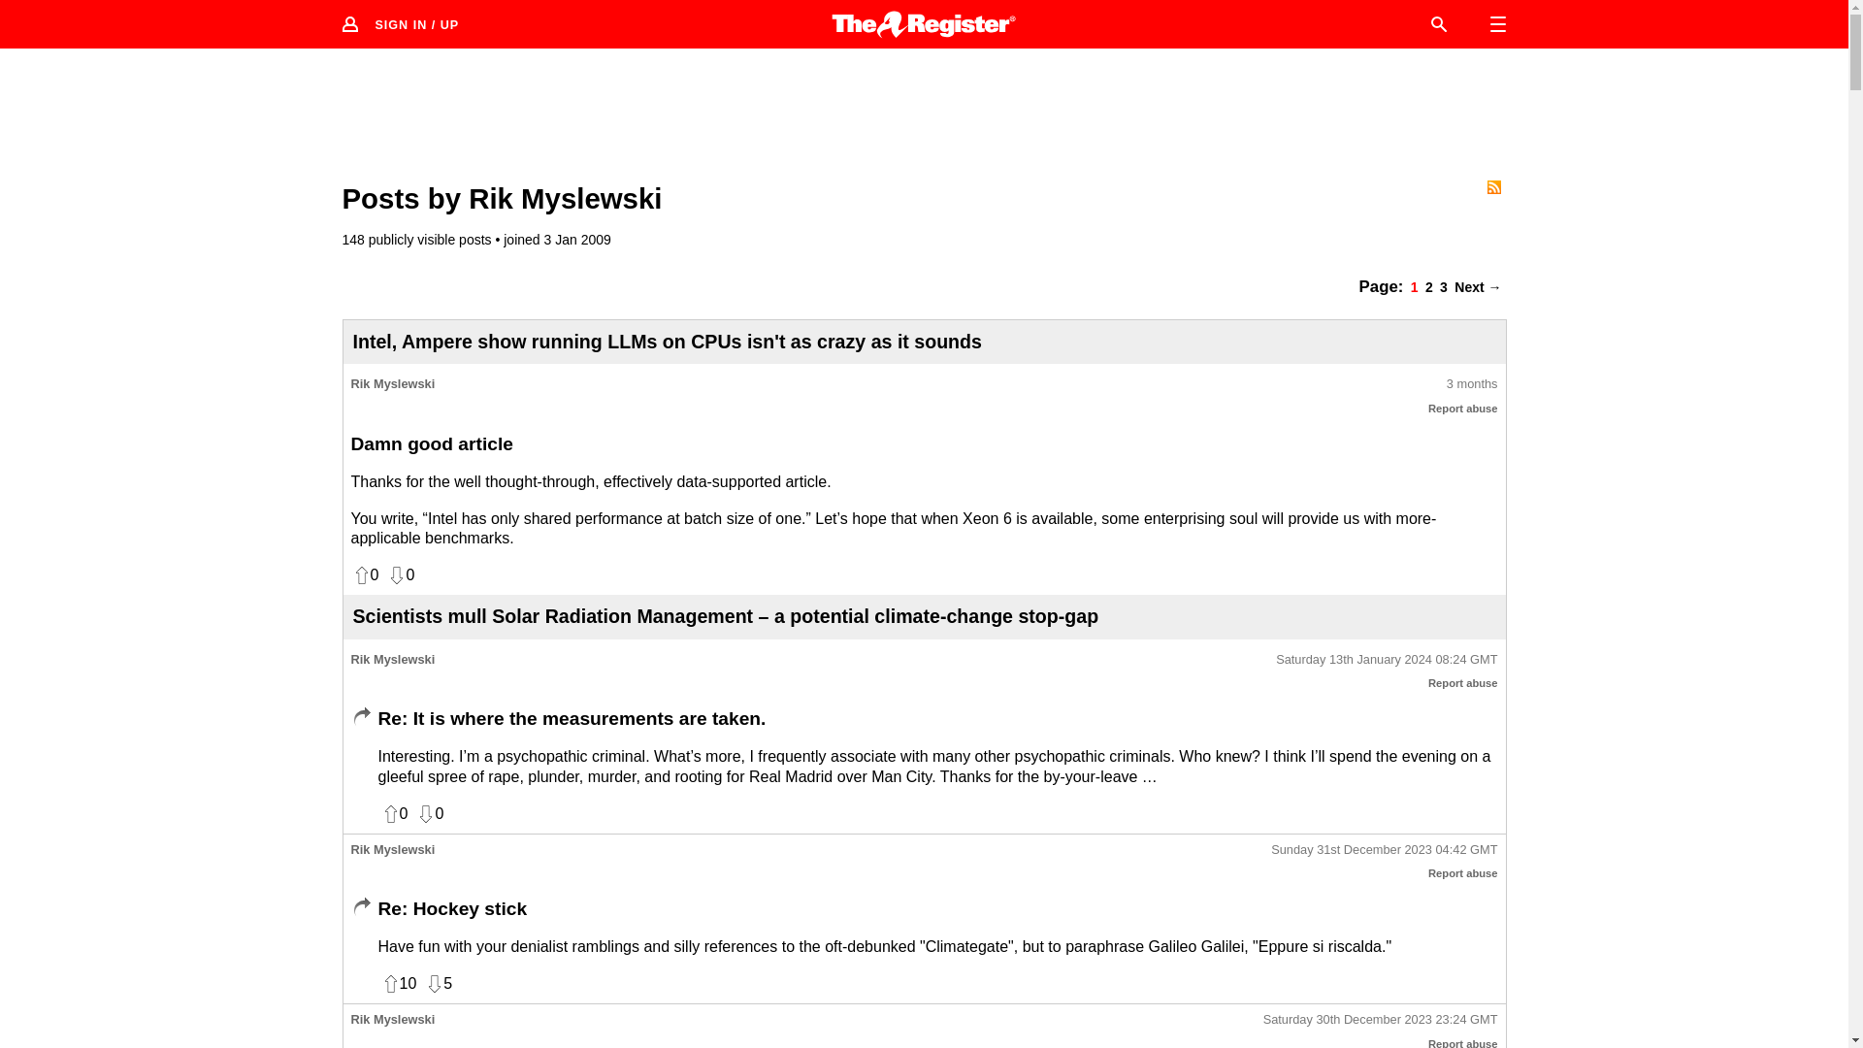 This screenshot has width=1863, height=1048. Describe the element at coordinates (1384, 850) in the screenshot. I see `Permalink to this post` at that location.